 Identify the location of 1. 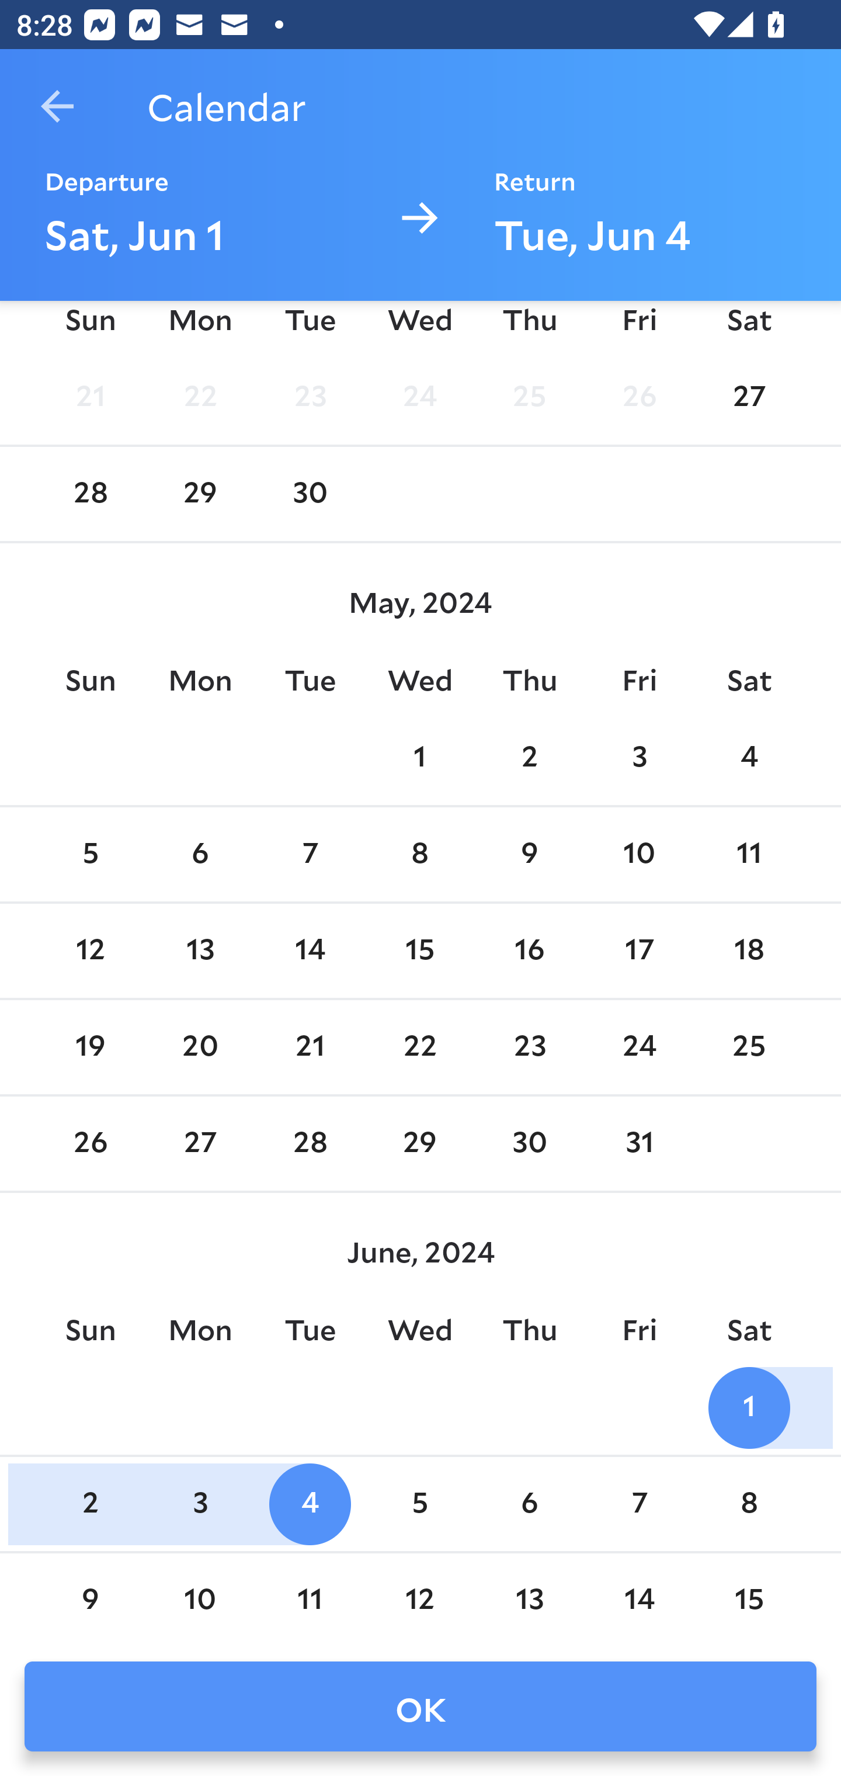
(749, 1408).